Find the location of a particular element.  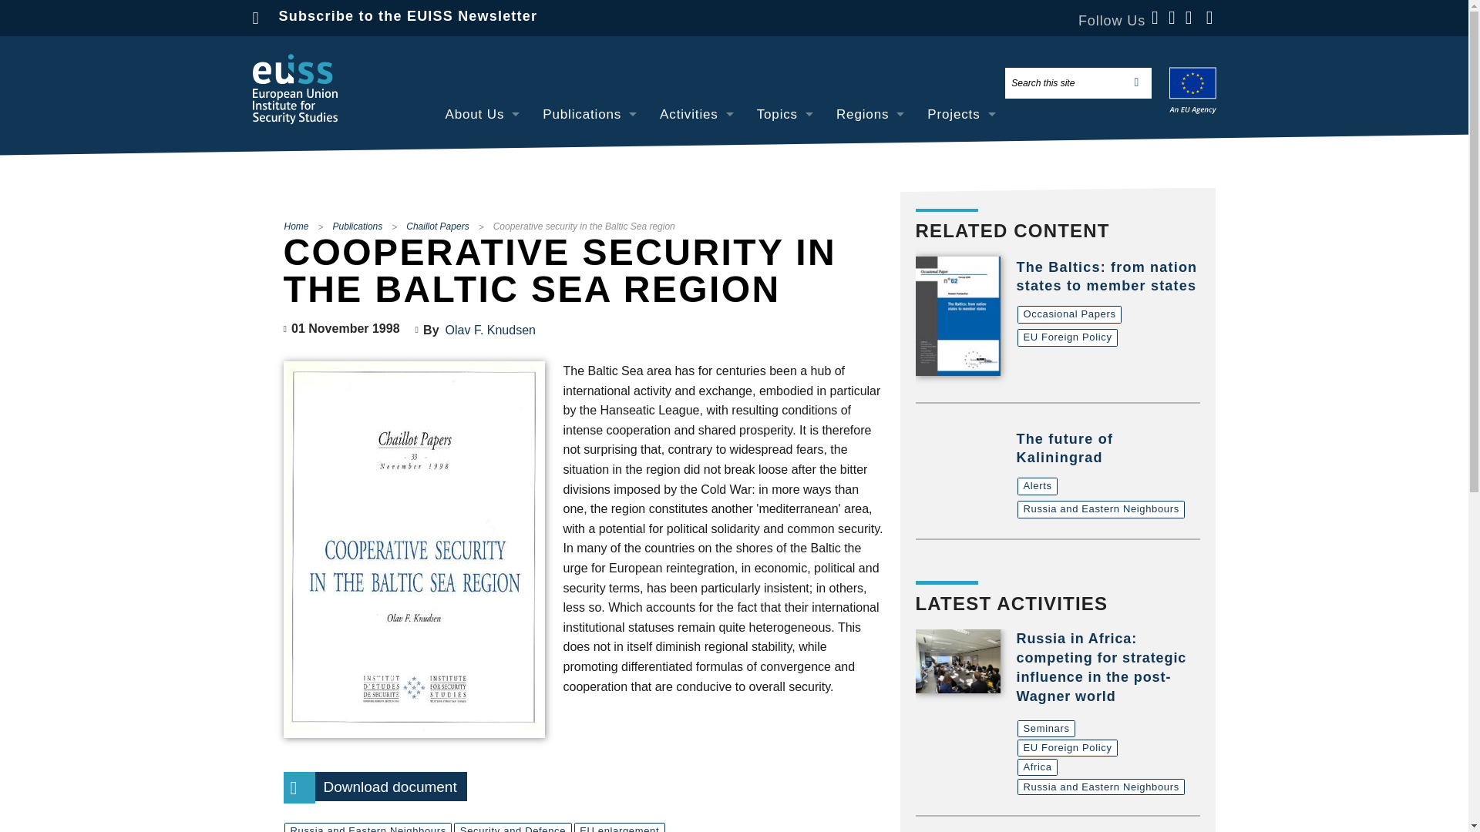

Books is located at coordinates (589, 253).